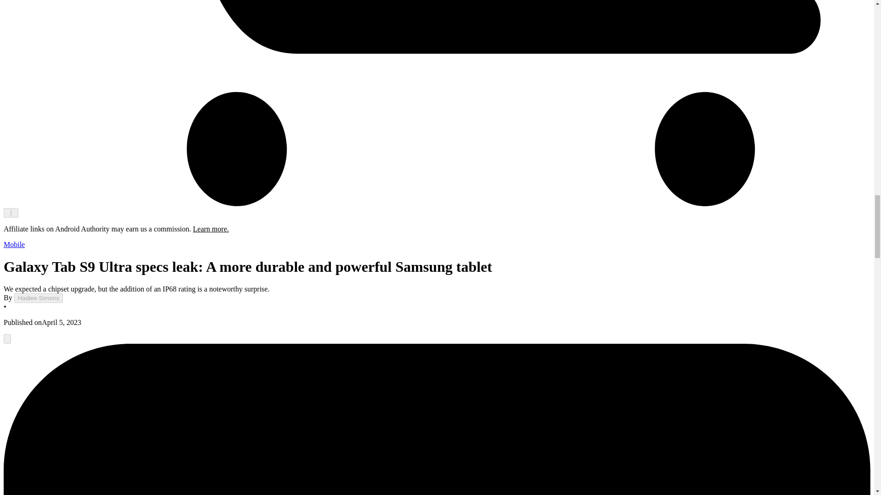 This screenshot has height=495, width=881. What do you see at coordinates (211, 229) in the screenshot?
I see `Learn more.` at bounding box center [211, 229].